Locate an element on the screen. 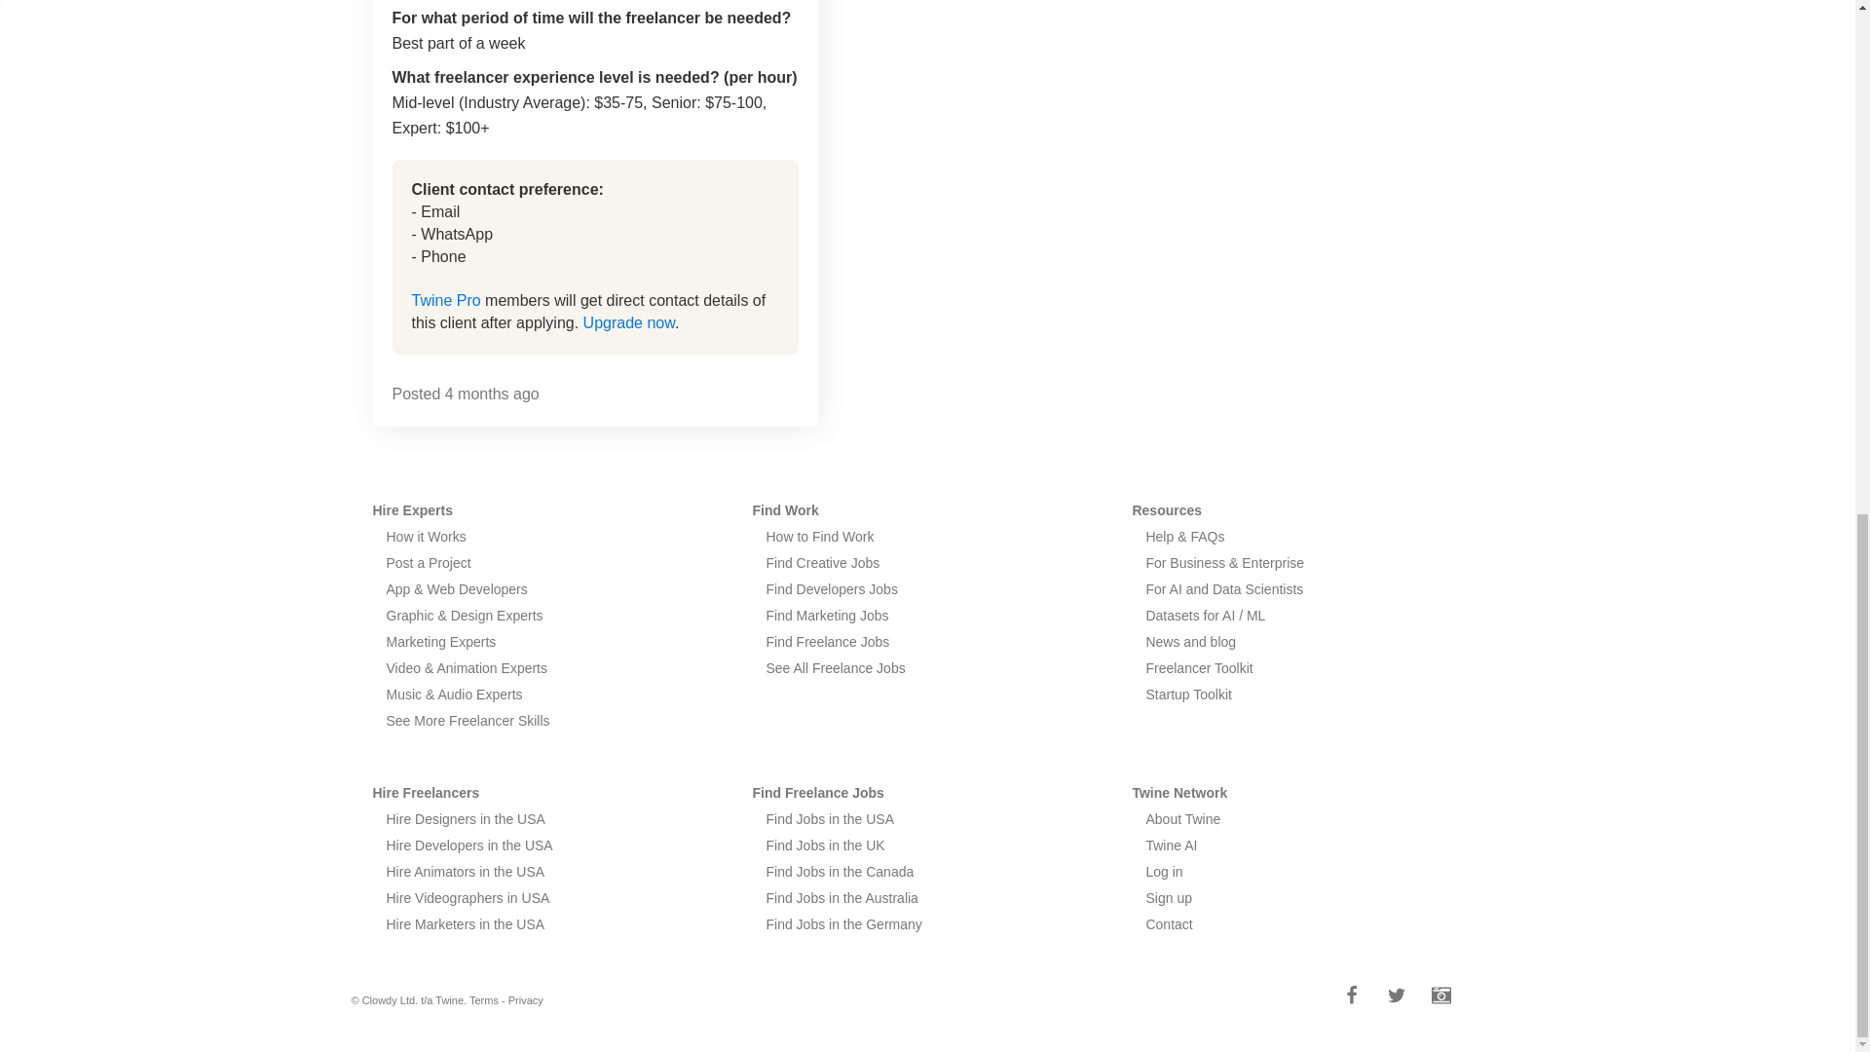 The image size is (1870, 1052). Terms Of Service is located at coordinates (483, 999).